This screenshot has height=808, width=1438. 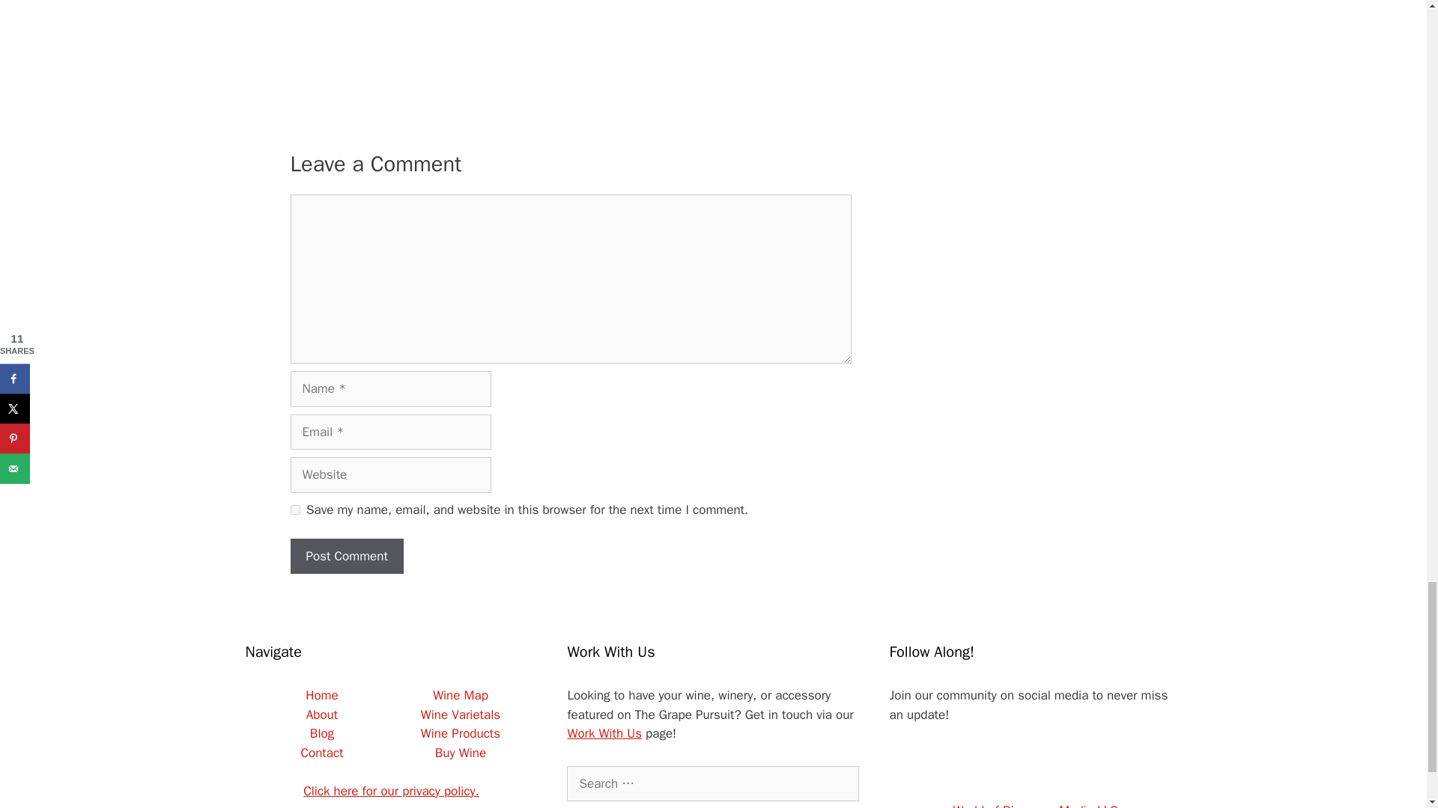 What do you see at coordinates (571, 28) in the screenshot?
I see `Decanter` at bounding box center [571, 28].